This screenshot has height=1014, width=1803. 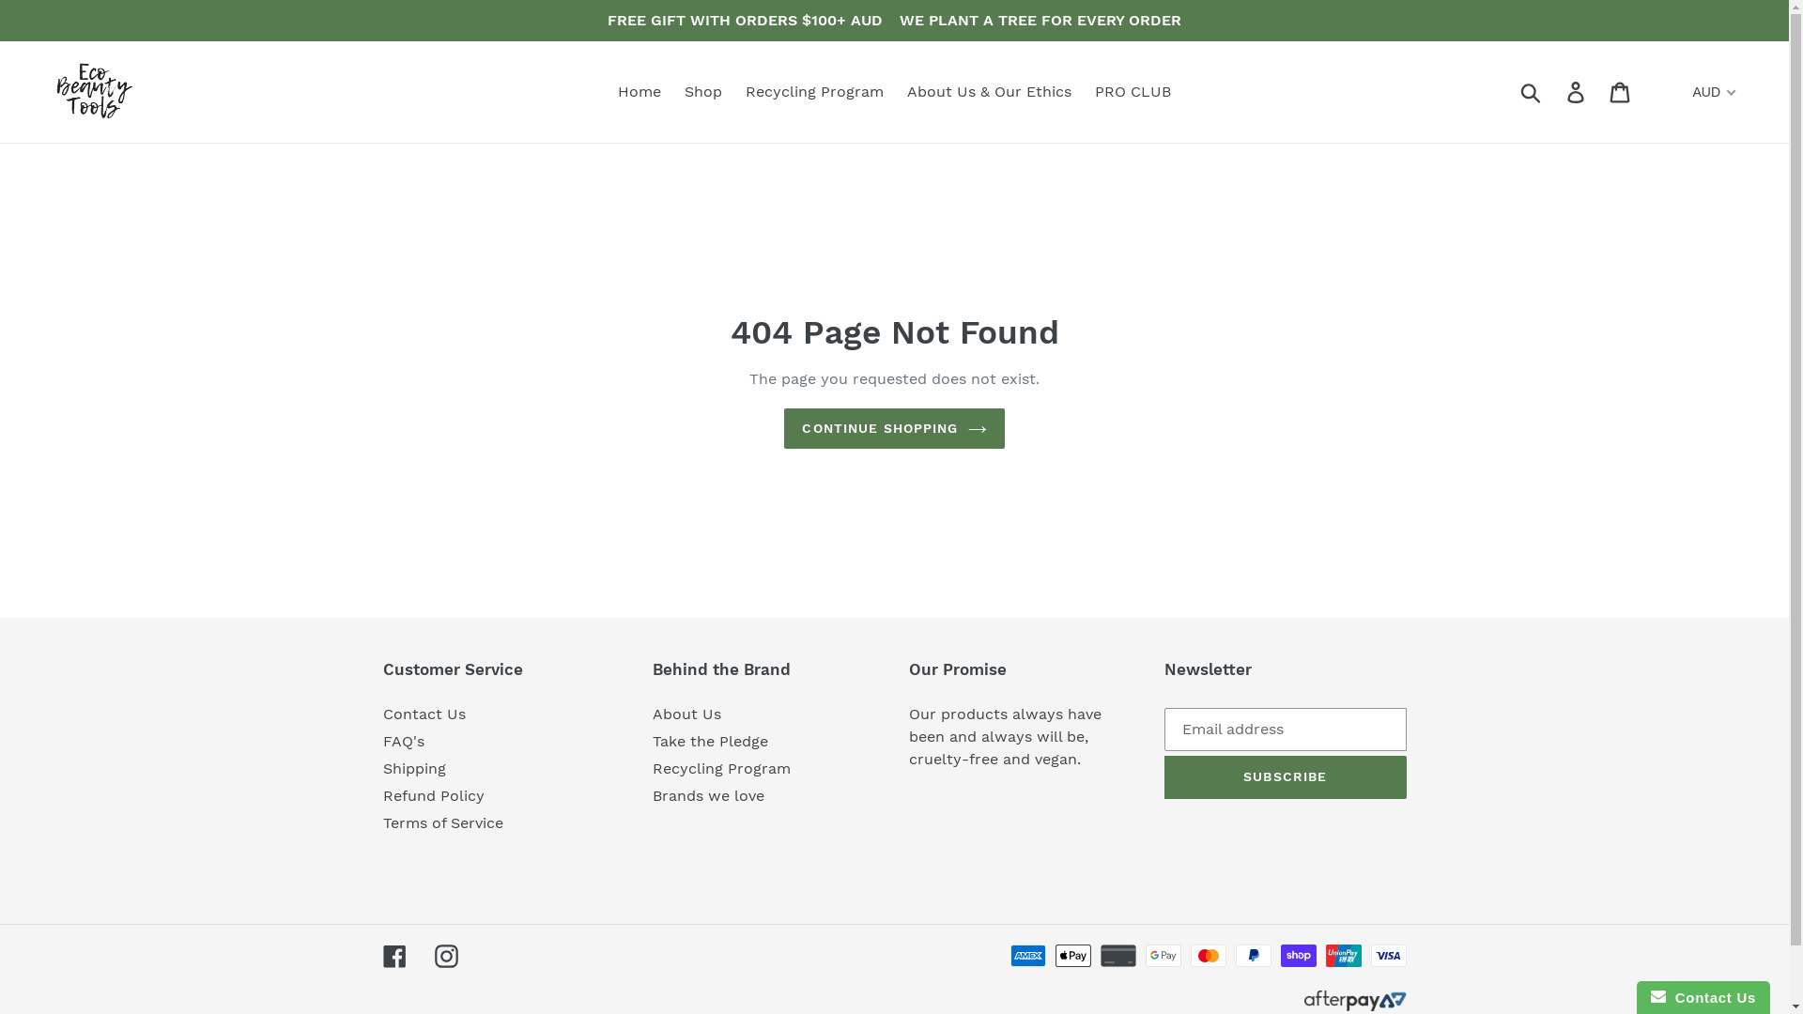 What do you see at coordinates (990, 92) in the screenshot?
I see `About Us & Our Ethics` at bounding box center [990, 92].